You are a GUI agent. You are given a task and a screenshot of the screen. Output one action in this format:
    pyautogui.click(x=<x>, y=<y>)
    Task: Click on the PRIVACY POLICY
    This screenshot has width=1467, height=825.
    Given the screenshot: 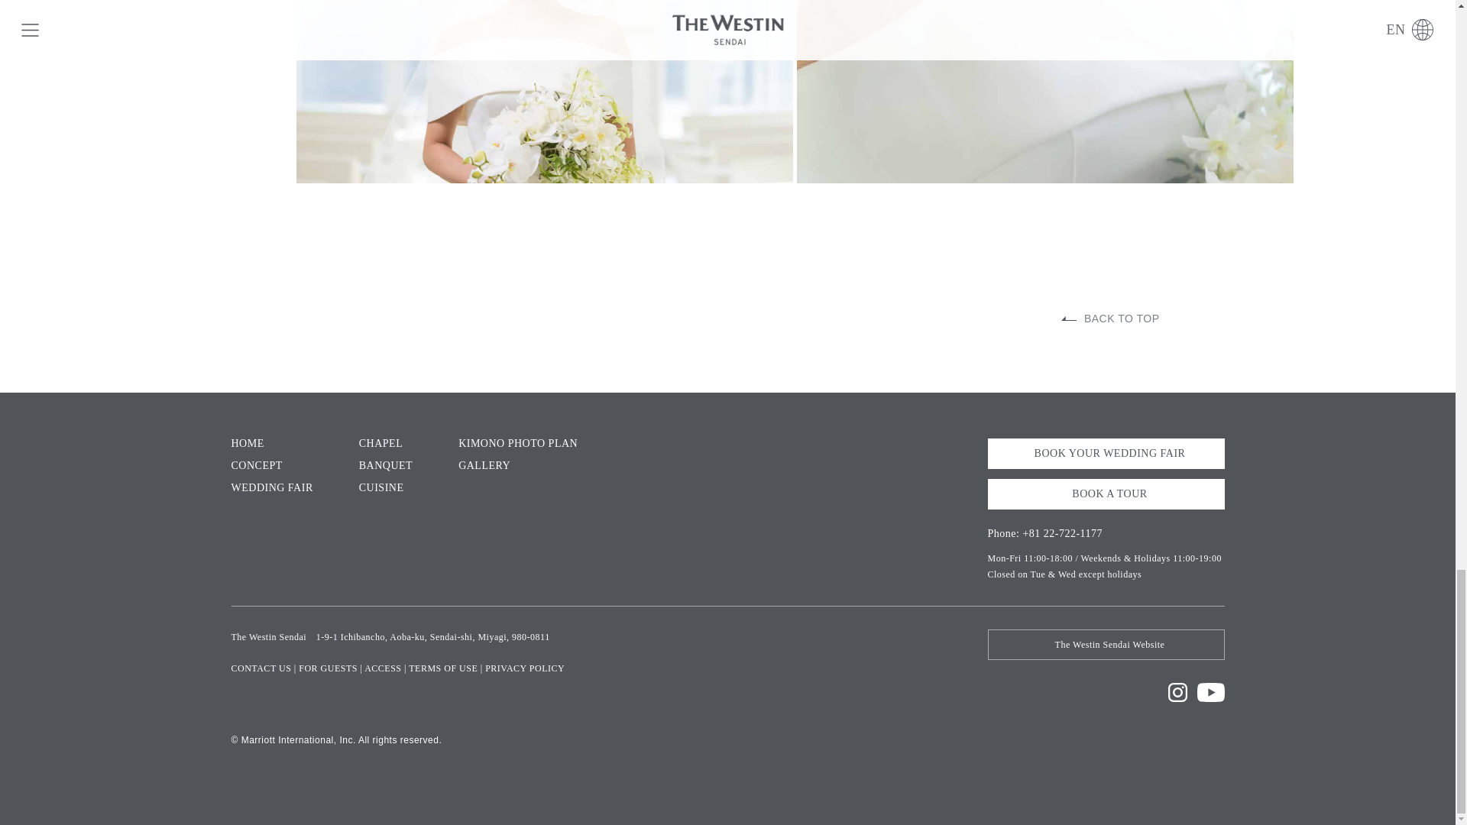 What is the action you would take?
    pyautogui.click(x=525, y=668)
    